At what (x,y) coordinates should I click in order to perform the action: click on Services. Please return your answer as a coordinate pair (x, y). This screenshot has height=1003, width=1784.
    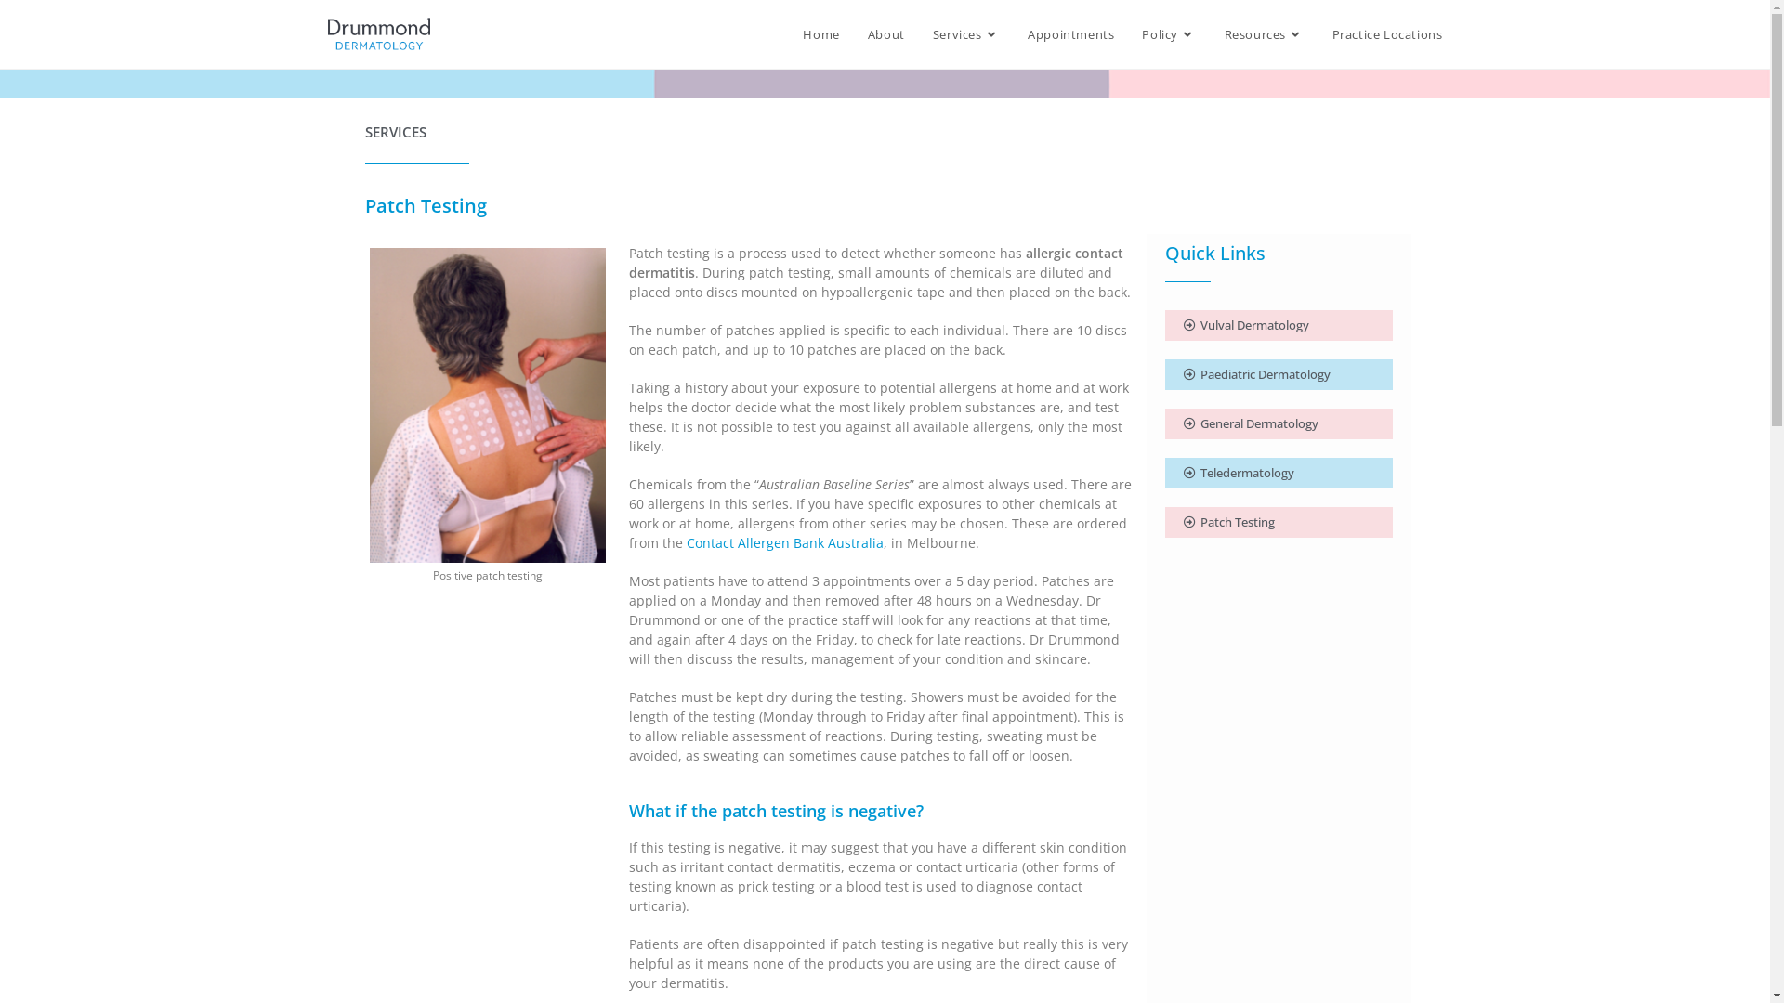
    Looking at the image, I should click on (966, 34).